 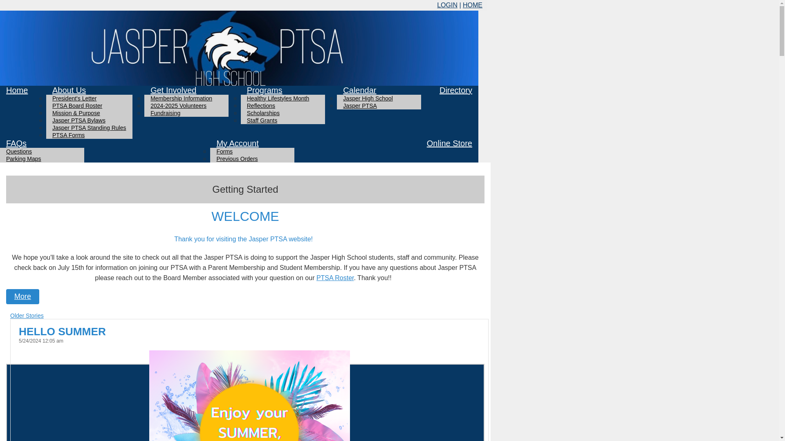 What do you see at coordinates (335, 278) in the screenshot?
I see `PTSA Roster` at bounding box center [335, 278].